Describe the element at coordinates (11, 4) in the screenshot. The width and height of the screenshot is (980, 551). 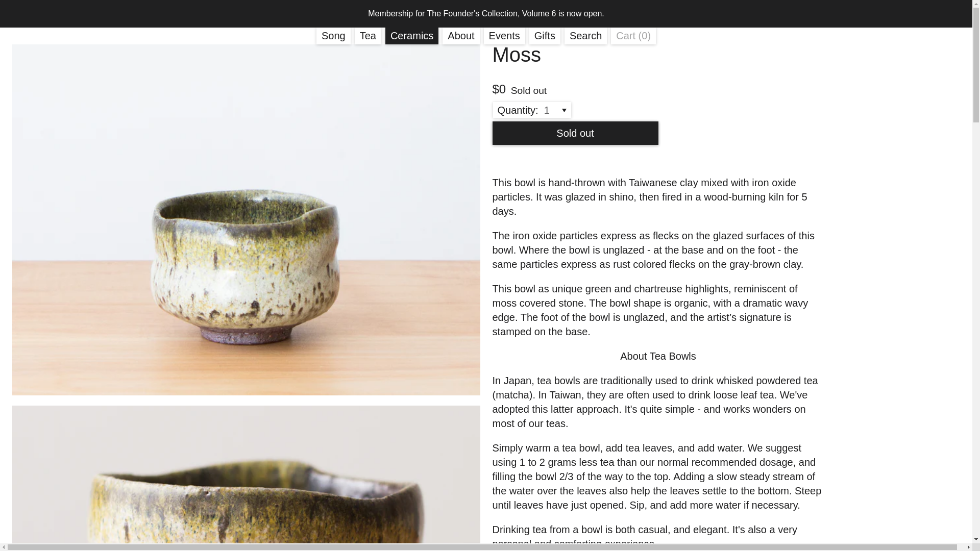
I see `Skip to content` at that location.